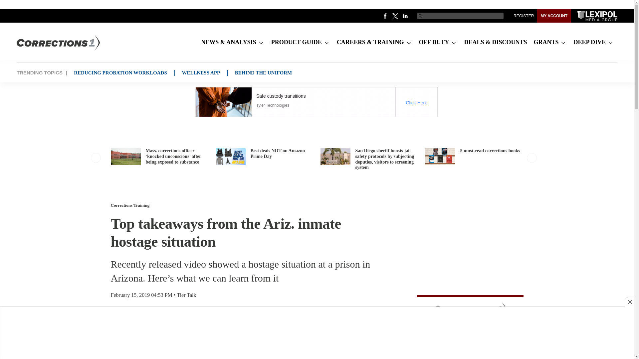 This screenshot has height=359, width=639. What do you see at coordinates (395, 16) in the screenshot?
I see `twitter` at bounding box center [395, 16].